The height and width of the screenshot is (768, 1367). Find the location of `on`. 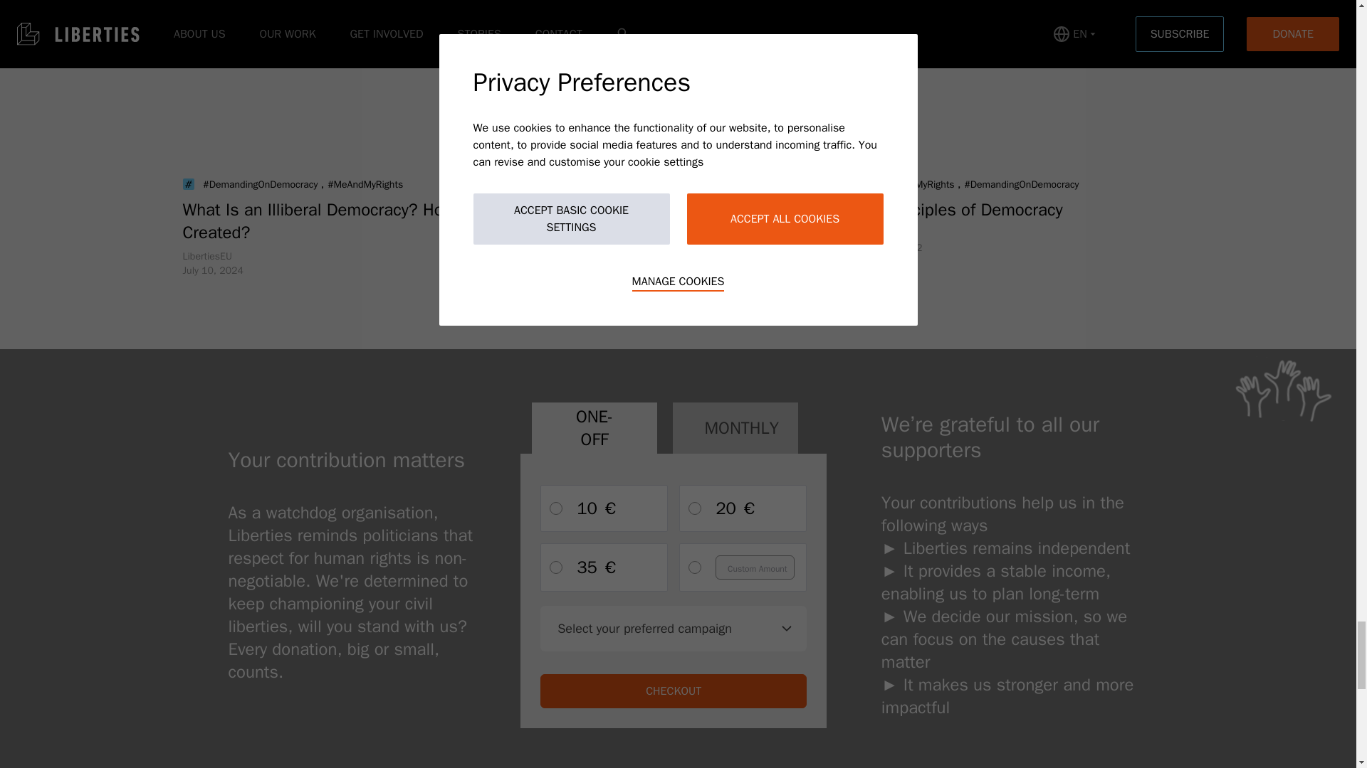

on is located at coordinates (695, 508).